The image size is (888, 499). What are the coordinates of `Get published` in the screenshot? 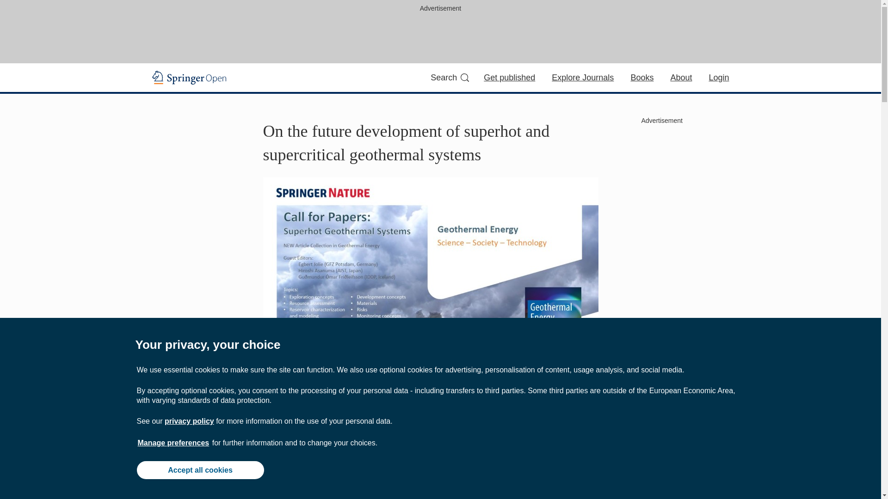 It's located at (510, 78).